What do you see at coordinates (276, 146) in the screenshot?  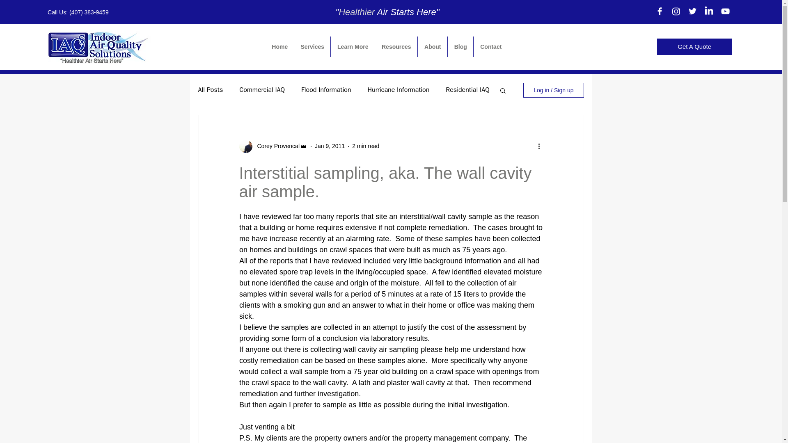 I see `Corey Provencal` at bounding box center [276, 146].